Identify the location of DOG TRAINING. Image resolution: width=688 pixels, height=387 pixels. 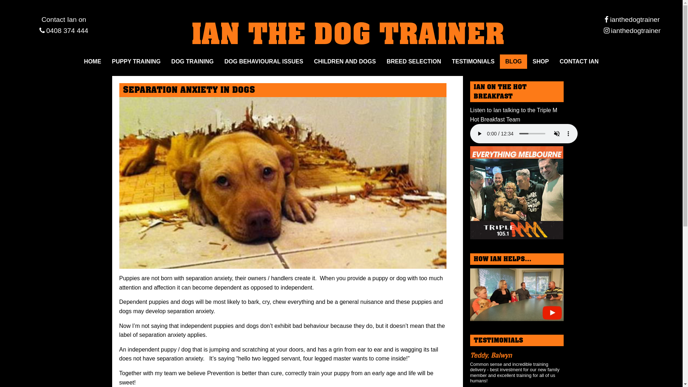
(192, 62).